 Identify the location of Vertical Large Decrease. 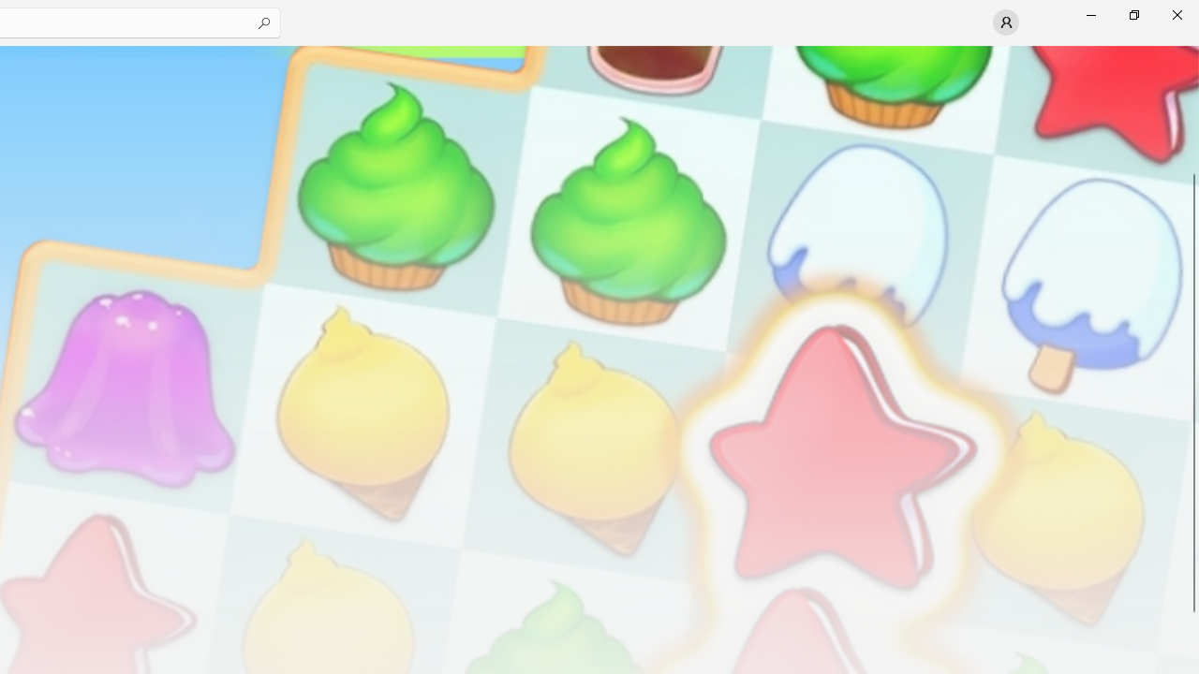
(1192, 114).